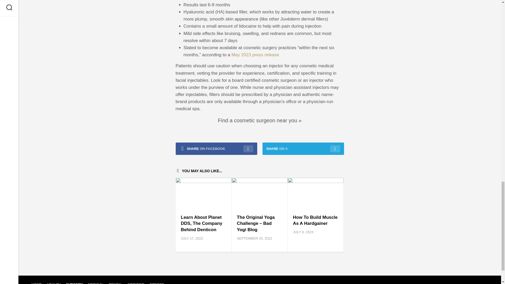 This screenshot has width=505, height=284. What do you see at coordinates (54, 283) in the screenshot?
I see `HEALTH` at bounding box center [54, 283].